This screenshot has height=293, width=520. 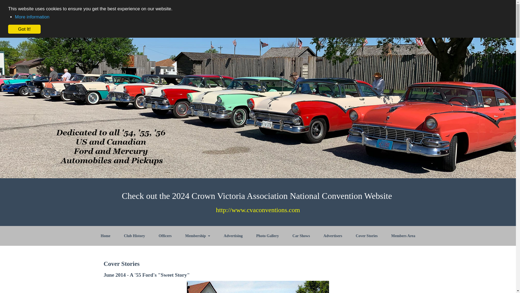 I want to click on Home, so click(x=106, y=236).